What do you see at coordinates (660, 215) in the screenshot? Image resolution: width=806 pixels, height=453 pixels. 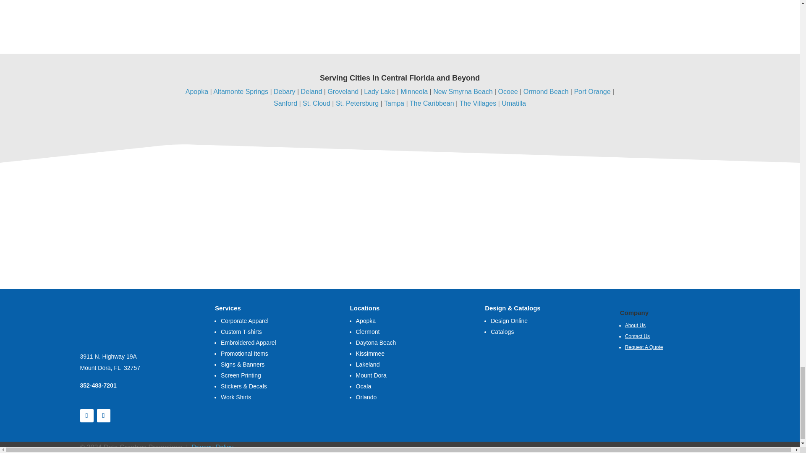 I see `badger` at bounding box center [660, 215].